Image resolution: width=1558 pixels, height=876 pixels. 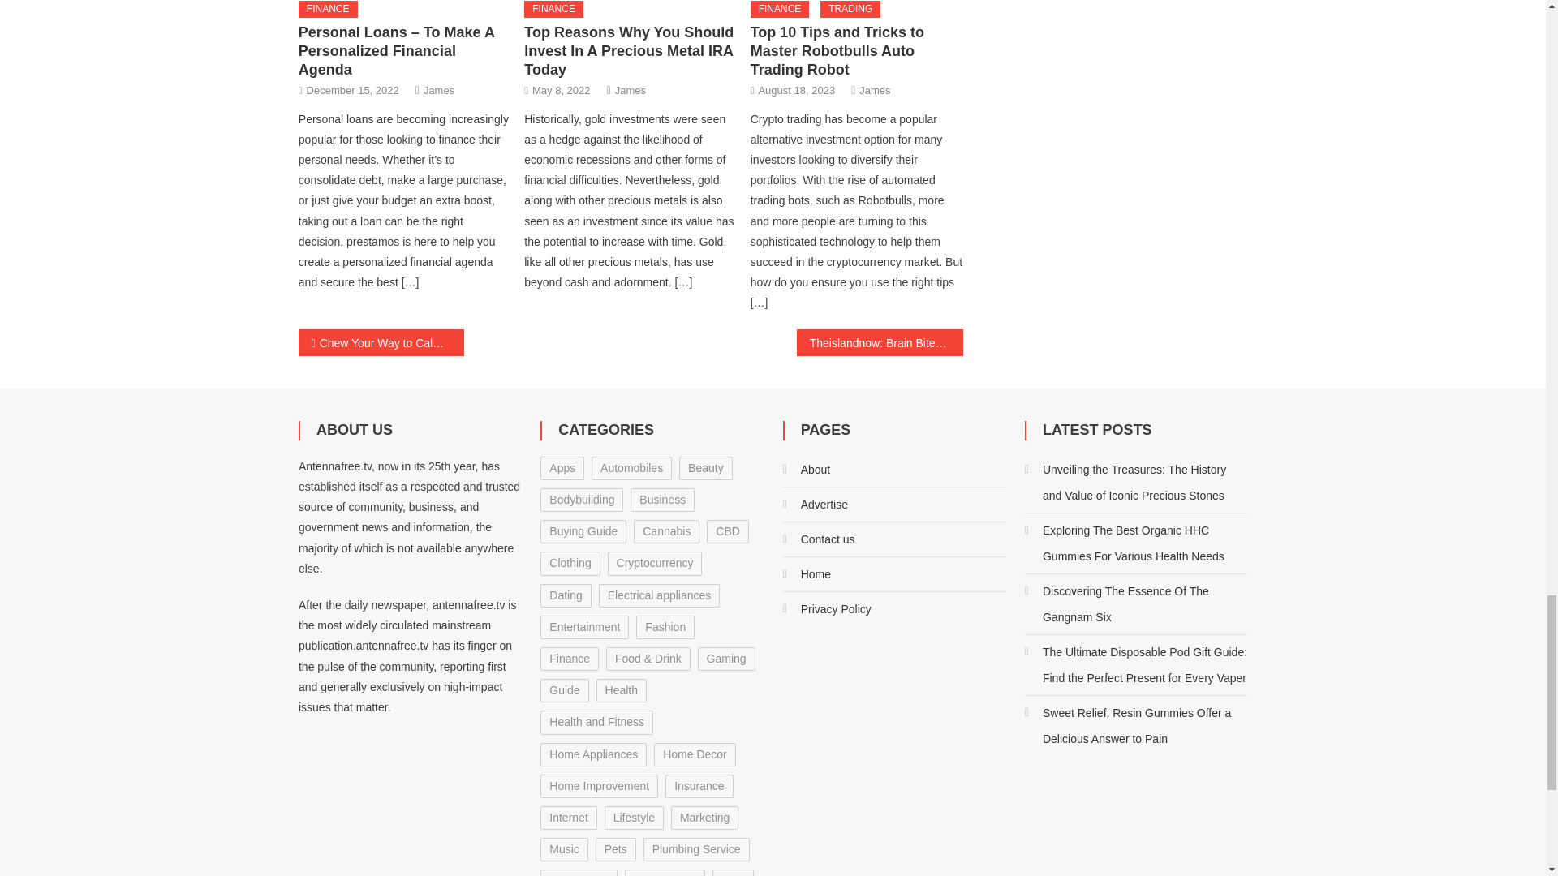 I want to click on FINANCE, so click(x=328, y=10).